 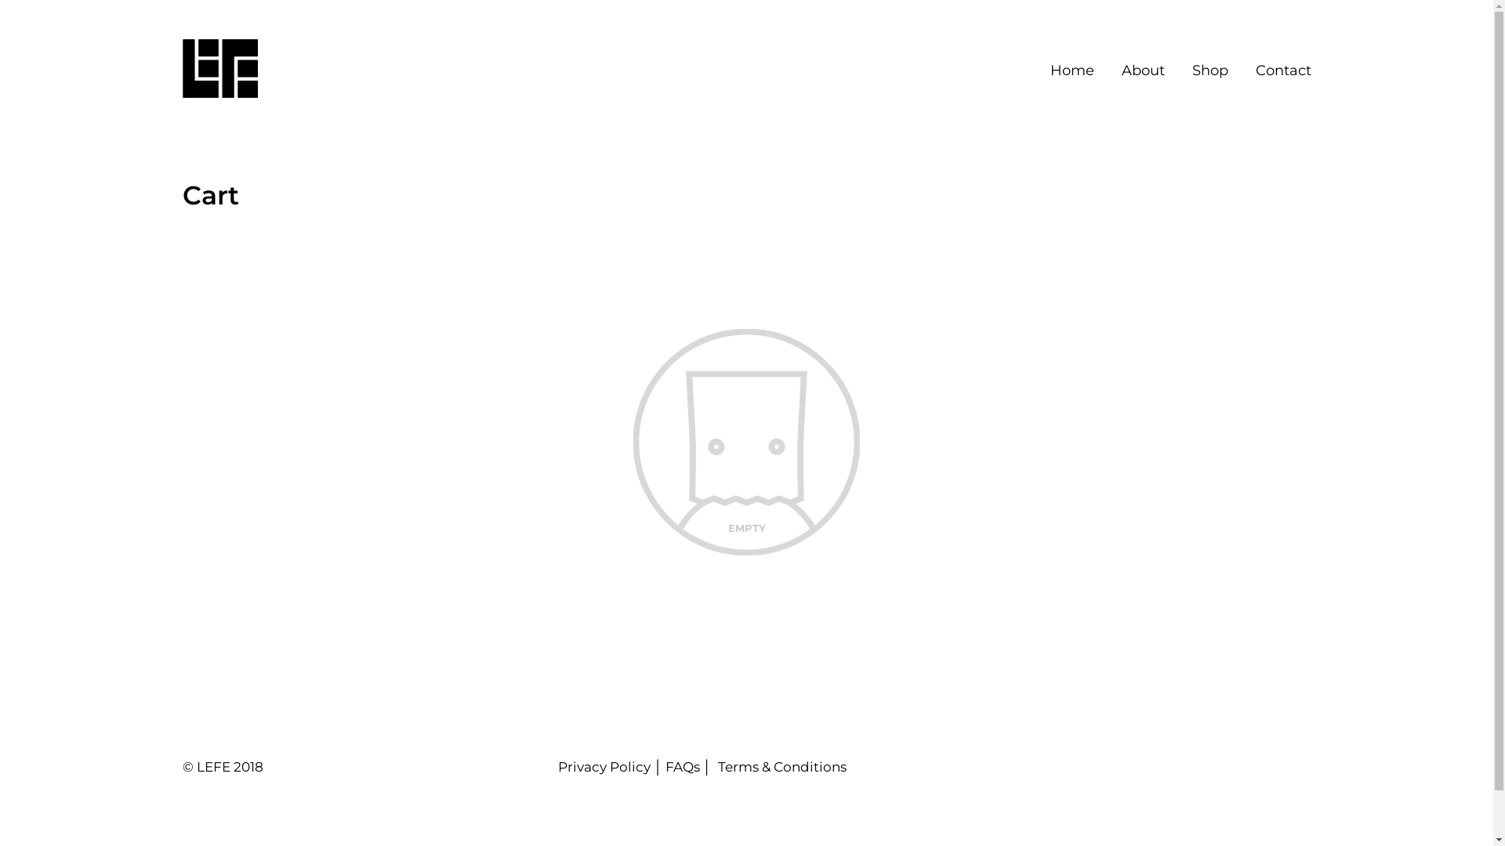 I want to click on Contact, so click(x=1284, y=70).